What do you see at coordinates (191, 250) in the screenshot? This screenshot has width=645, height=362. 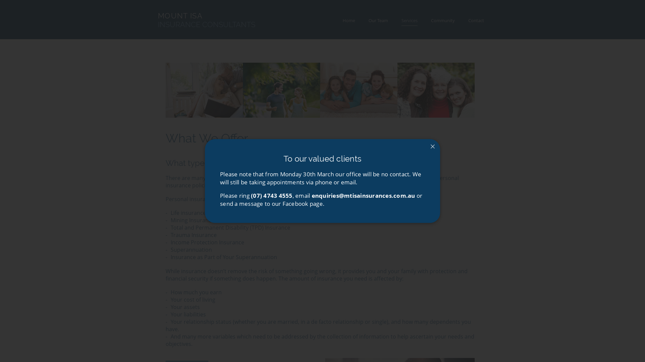 I see `Superannuation` at bounding box center [191, 250].